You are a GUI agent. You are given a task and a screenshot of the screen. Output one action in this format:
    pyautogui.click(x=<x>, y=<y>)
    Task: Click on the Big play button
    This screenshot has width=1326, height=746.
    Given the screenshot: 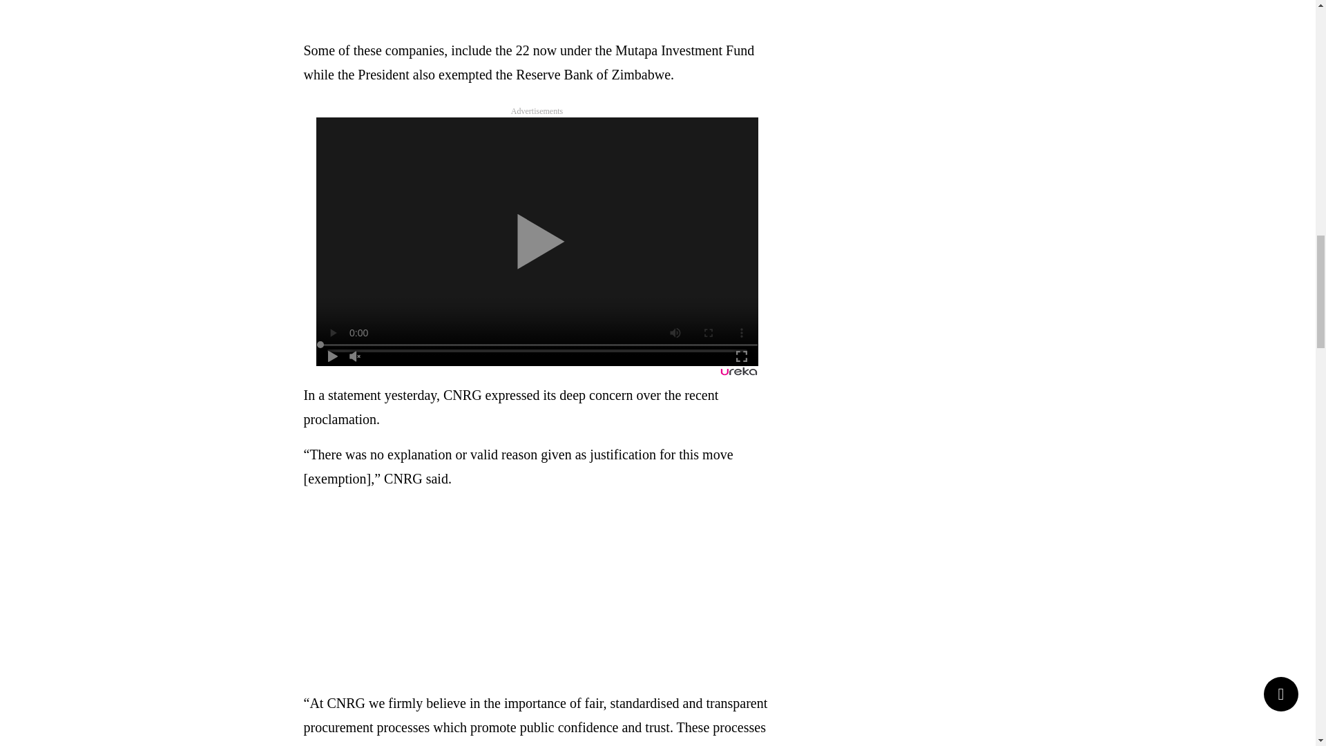 What is the action you would take?
    pyautogui.click(x=537, y=241)
    